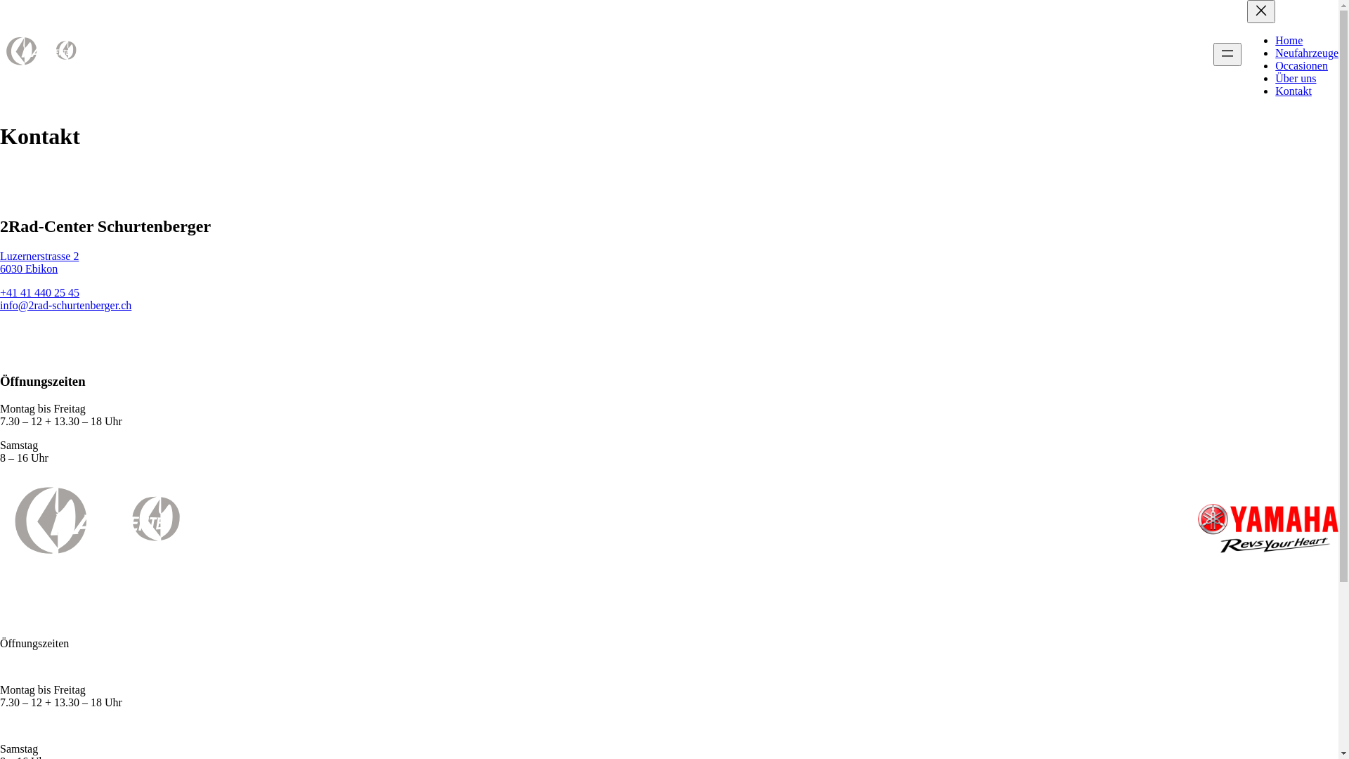  I want to click on Neufahrzeuge, so click(1307, 53).